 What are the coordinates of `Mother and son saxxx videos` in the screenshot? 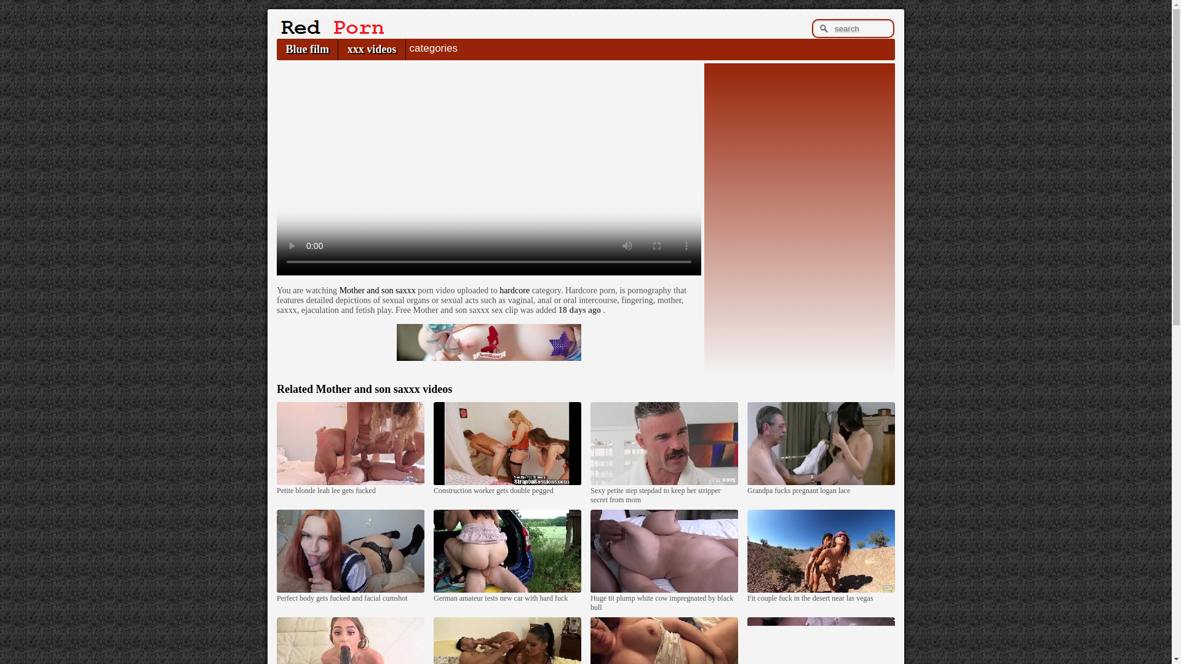 It's located at (384, 389).